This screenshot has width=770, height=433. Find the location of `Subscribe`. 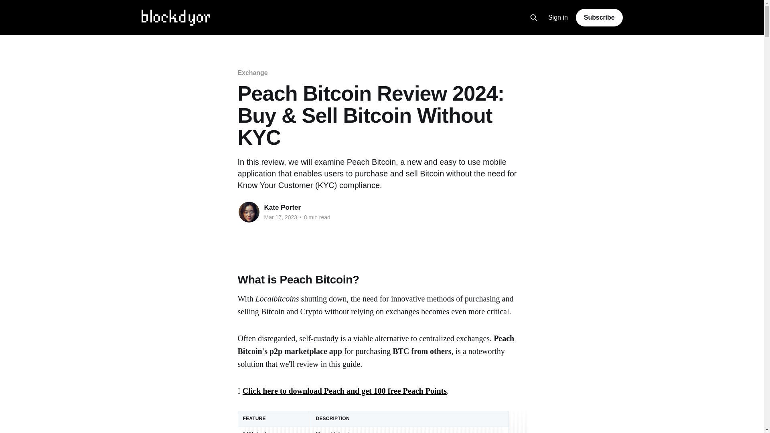

Subscribe is located at coordinates (599, 17).